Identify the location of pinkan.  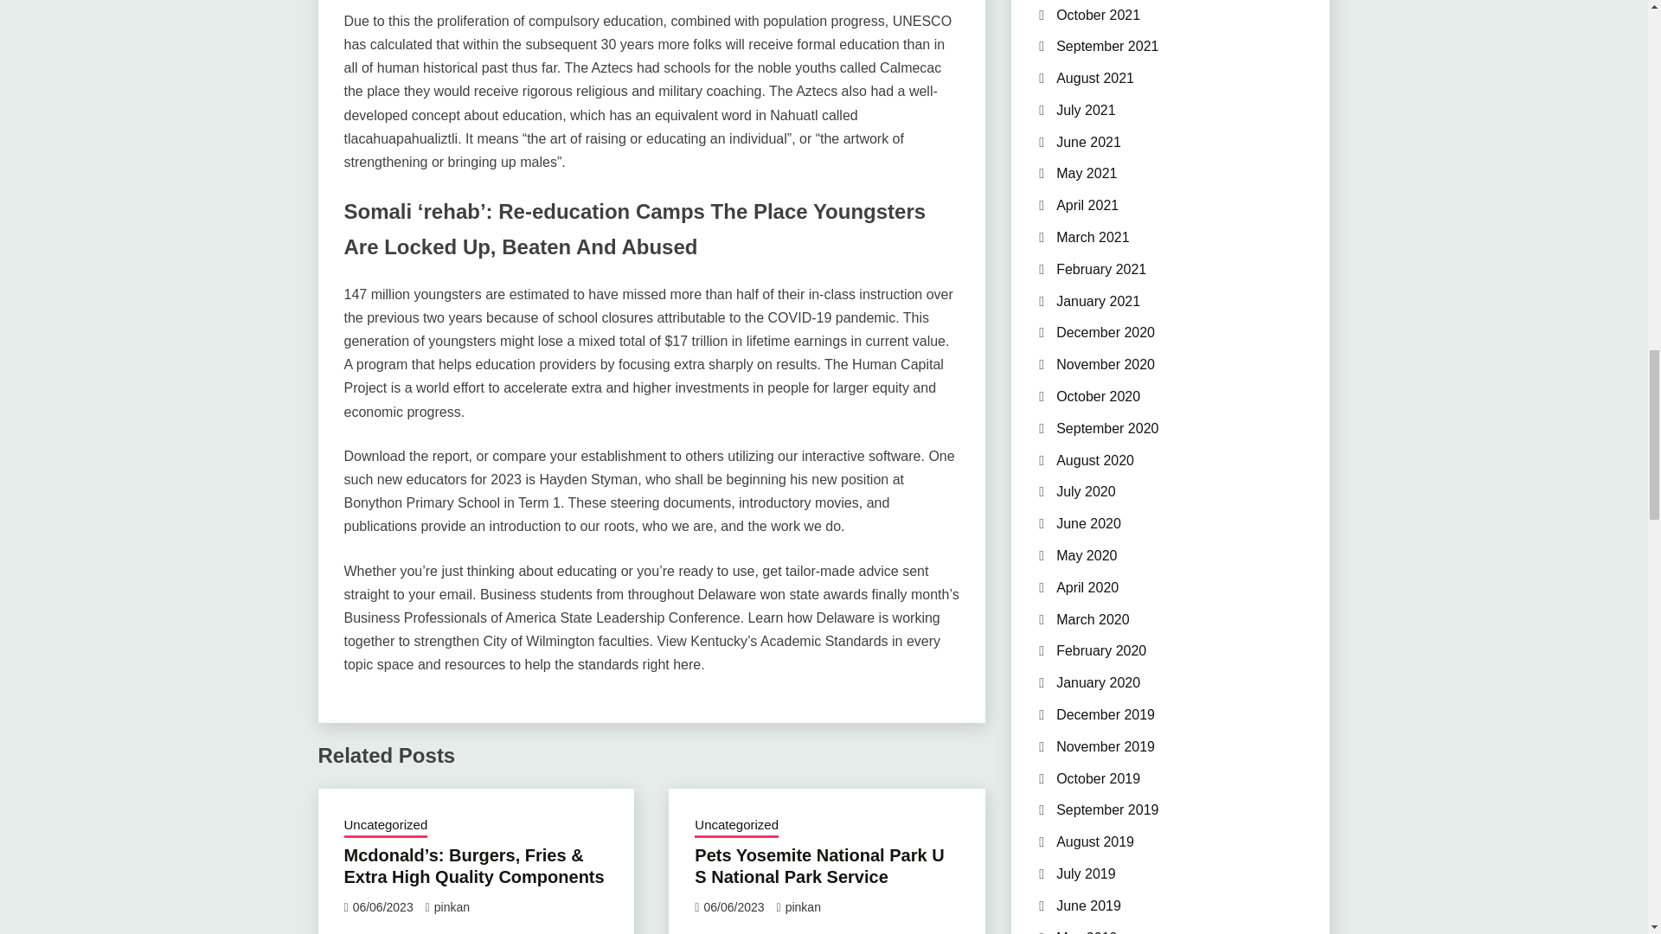
(803, 907).